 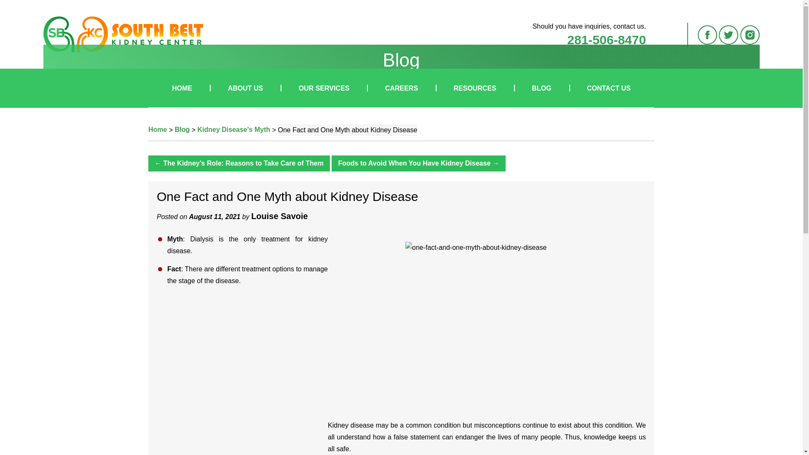 What do you see at coordinates (215, 217) in the screenshot?
I see `August 11, 2021` at bounding box center [215, 217].